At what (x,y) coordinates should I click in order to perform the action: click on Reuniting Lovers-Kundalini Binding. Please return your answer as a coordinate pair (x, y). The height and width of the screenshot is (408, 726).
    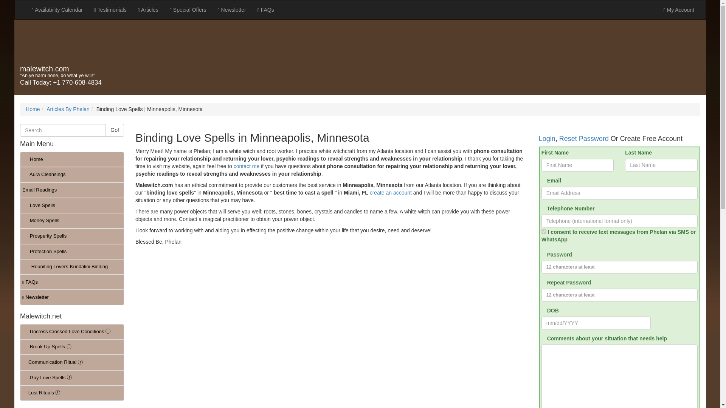
    Looking at the image, I should click on (72, 267).